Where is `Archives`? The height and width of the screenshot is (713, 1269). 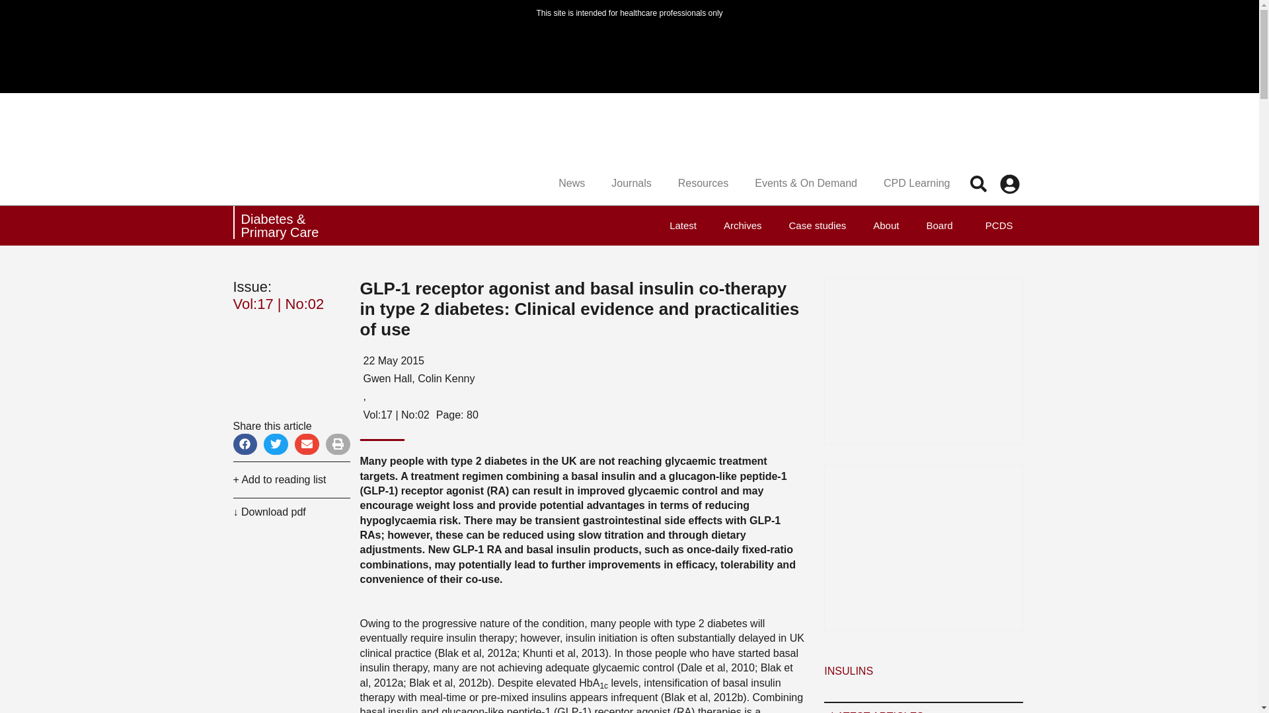 Archives is located at coordinates (743, 226).